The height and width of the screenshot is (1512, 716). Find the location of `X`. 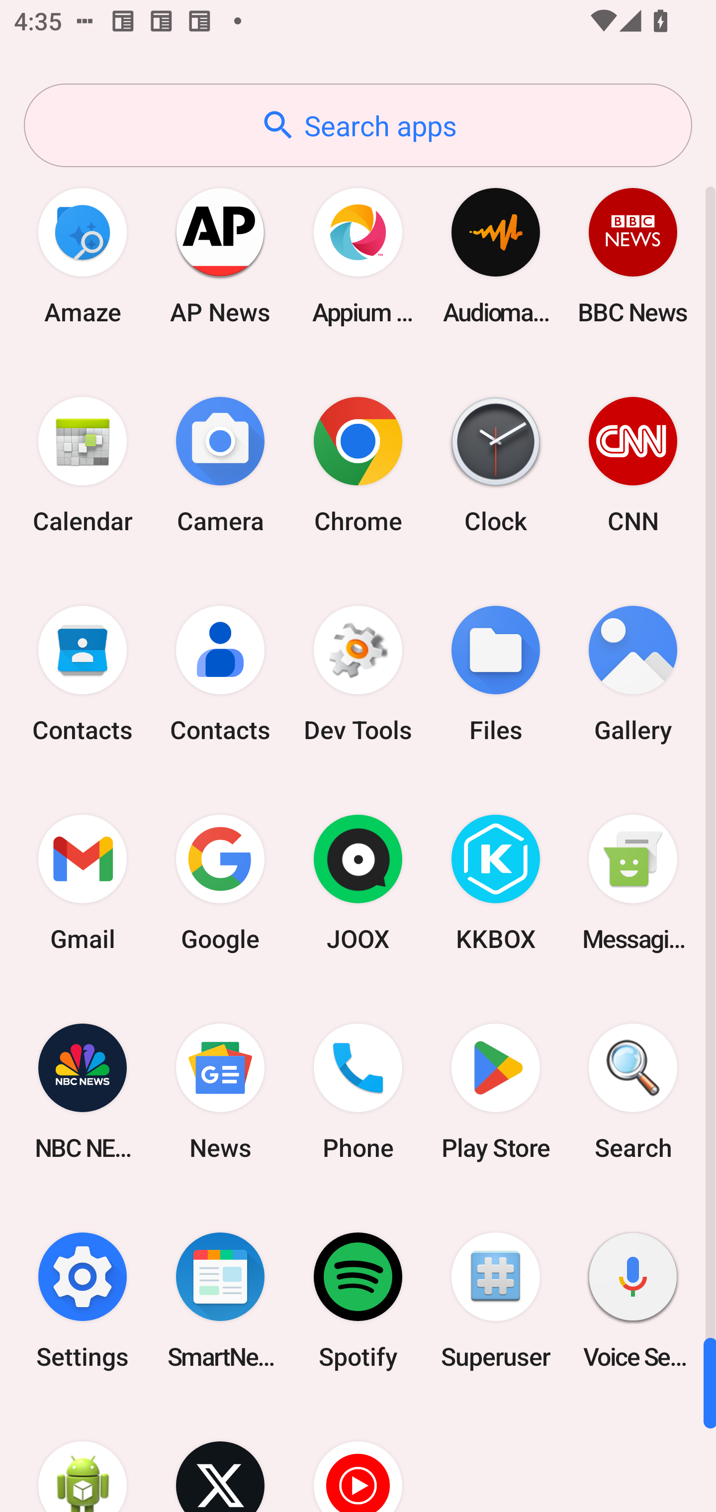

X is located at coordinates (220, 1458).